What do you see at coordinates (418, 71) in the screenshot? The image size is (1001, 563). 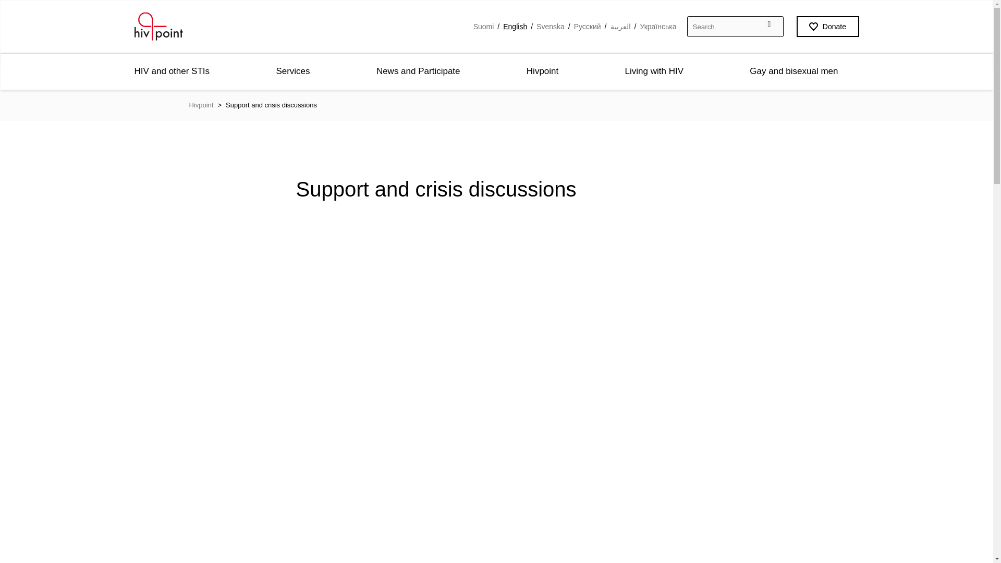 I see `News and Participate` at bounding box center [418, 71].